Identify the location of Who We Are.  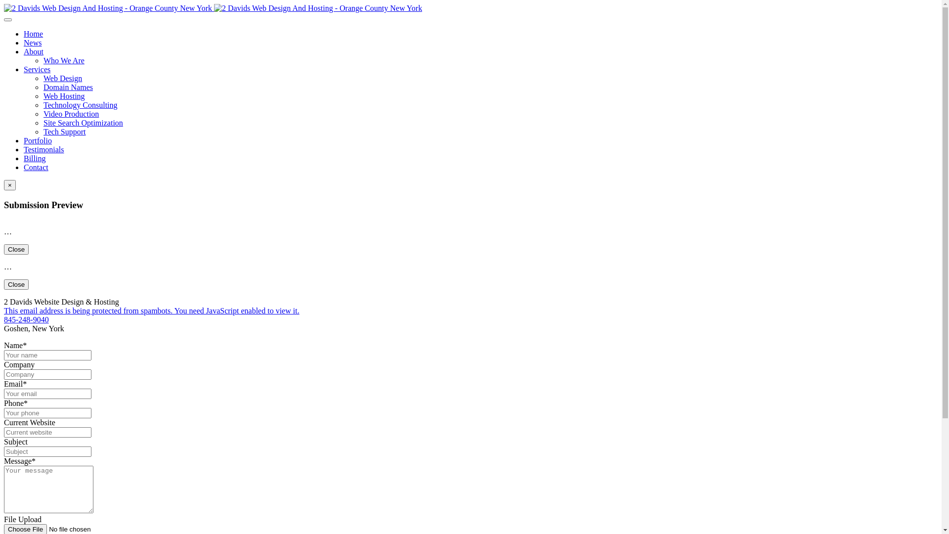
(64, 60).